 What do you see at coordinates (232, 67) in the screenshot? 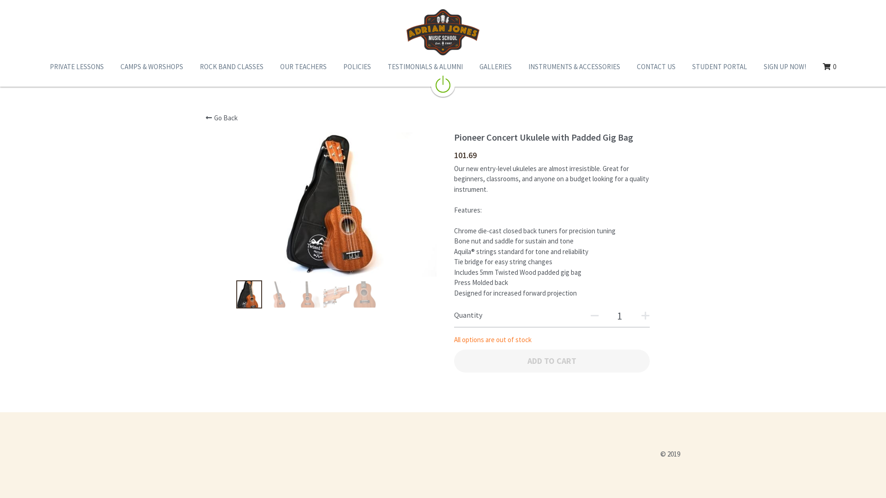
I see `ROCK BAND CLASSES` at bounding box center [232, 67].